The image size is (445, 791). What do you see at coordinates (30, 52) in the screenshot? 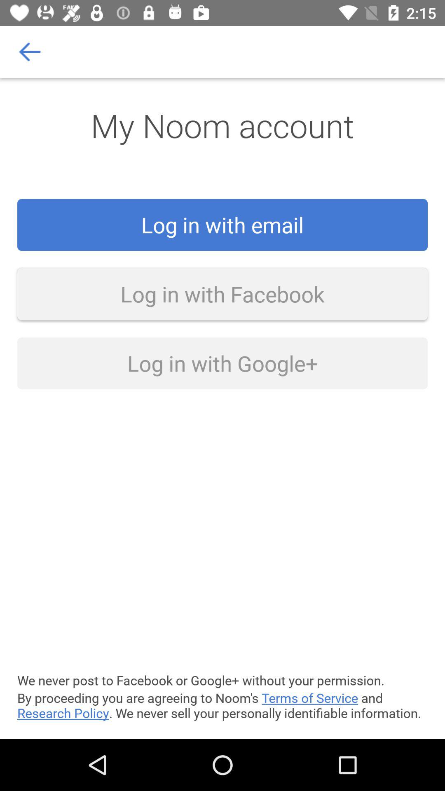
I see `press icon above the log in with` at bounding box center [30, 52].